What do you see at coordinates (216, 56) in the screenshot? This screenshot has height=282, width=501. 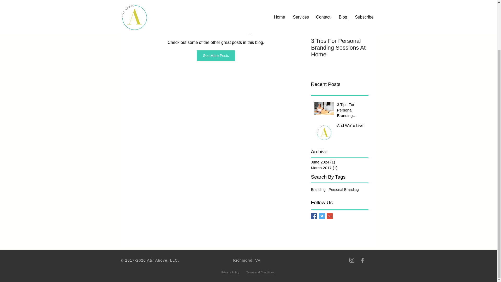 I see `See More Posts` at bounding box center [216, 56].